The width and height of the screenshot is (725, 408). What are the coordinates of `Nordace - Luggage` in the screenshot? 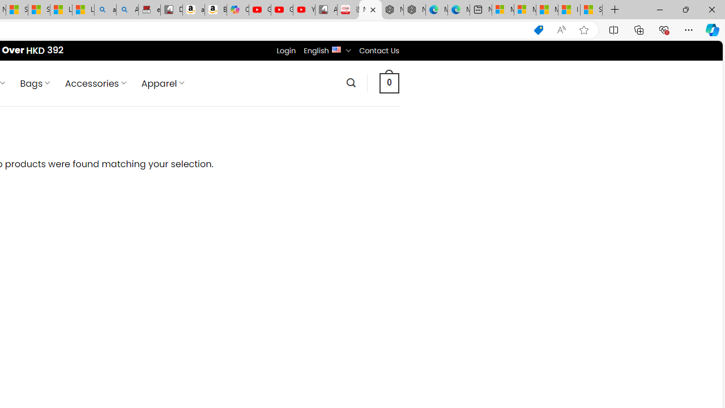 It's located at (370, 10).